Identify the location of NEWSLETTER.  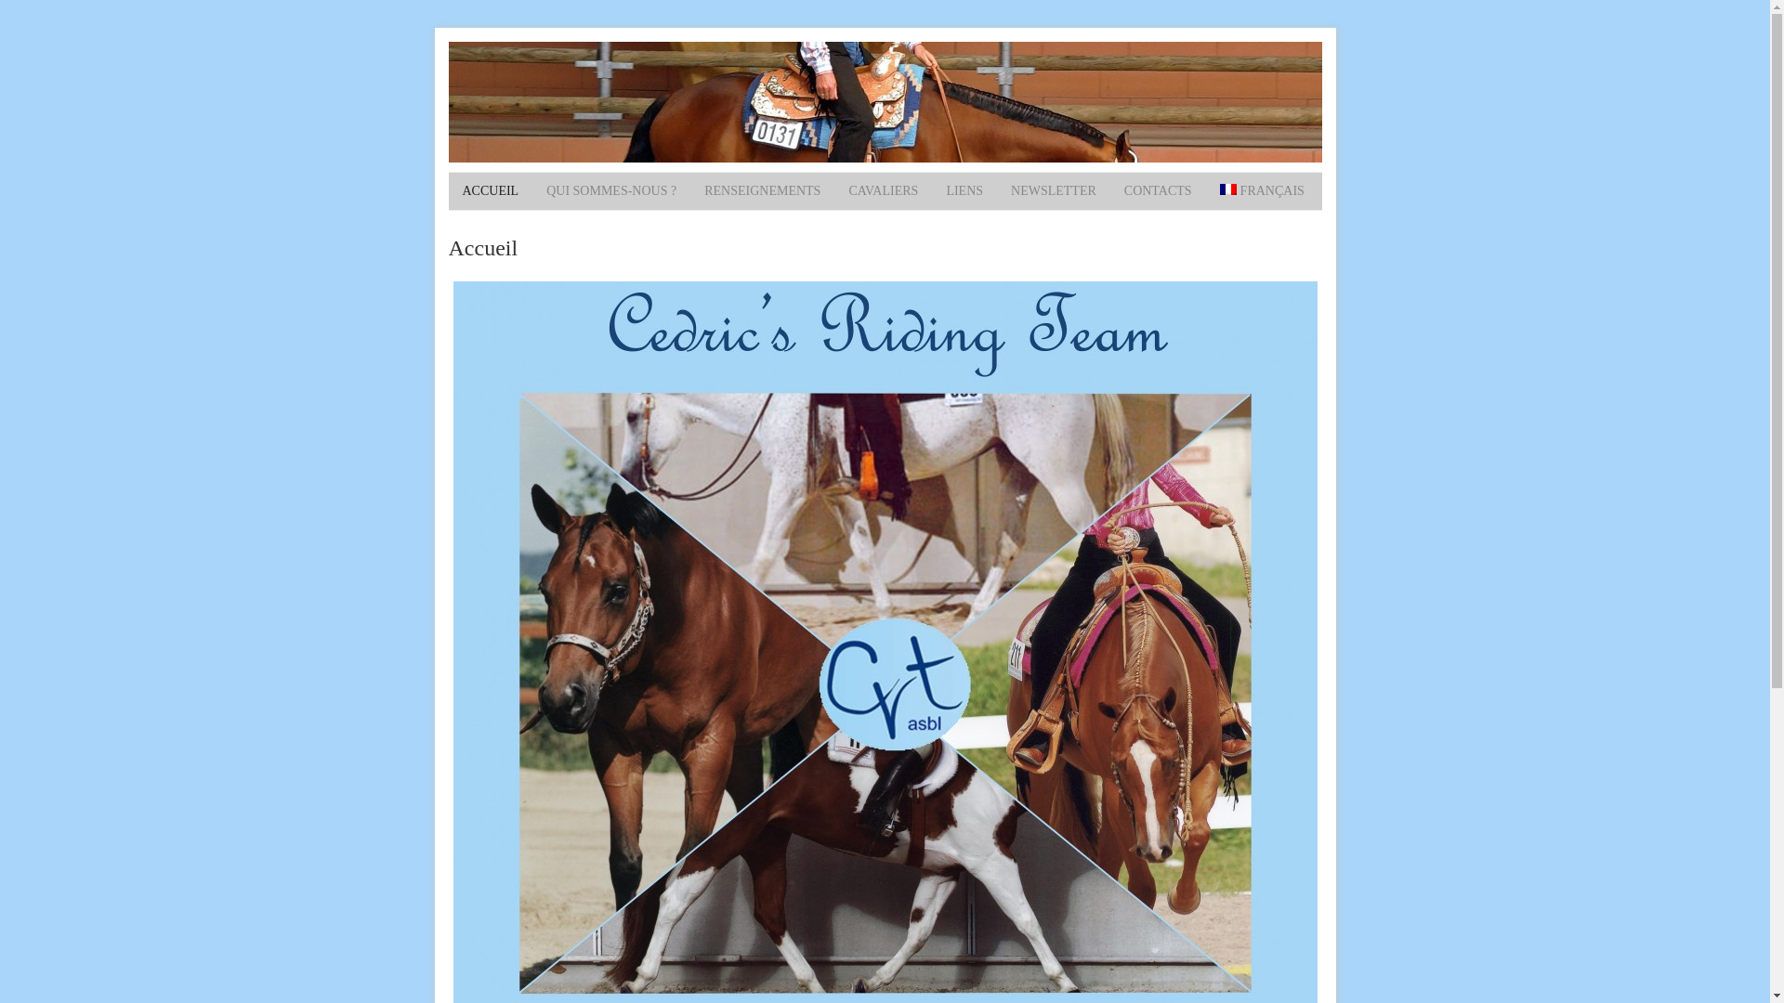
(1054, 191).